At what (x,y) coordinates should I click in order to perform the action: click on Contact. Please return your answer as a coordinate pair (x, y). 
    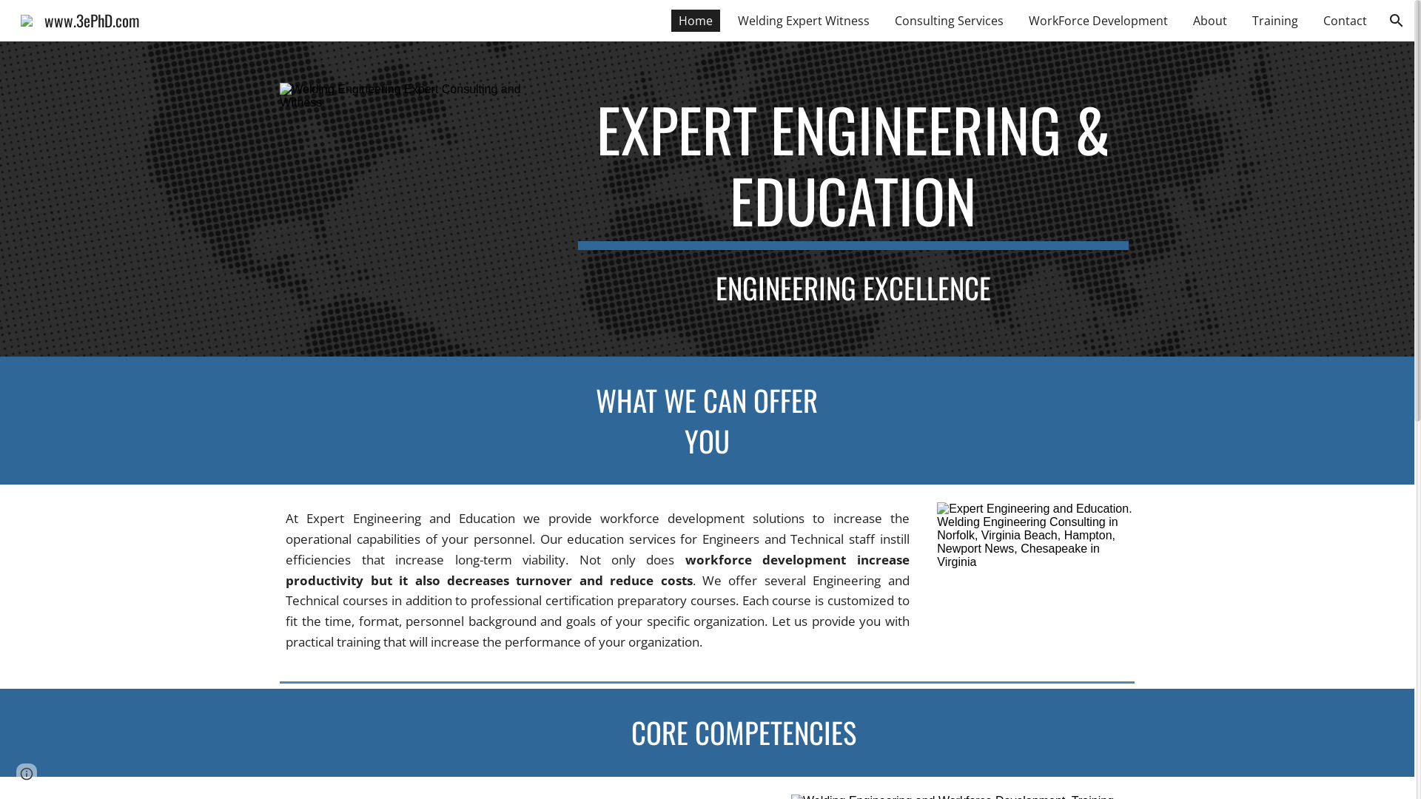
    Looking at the image, I should click on (1346, 21).